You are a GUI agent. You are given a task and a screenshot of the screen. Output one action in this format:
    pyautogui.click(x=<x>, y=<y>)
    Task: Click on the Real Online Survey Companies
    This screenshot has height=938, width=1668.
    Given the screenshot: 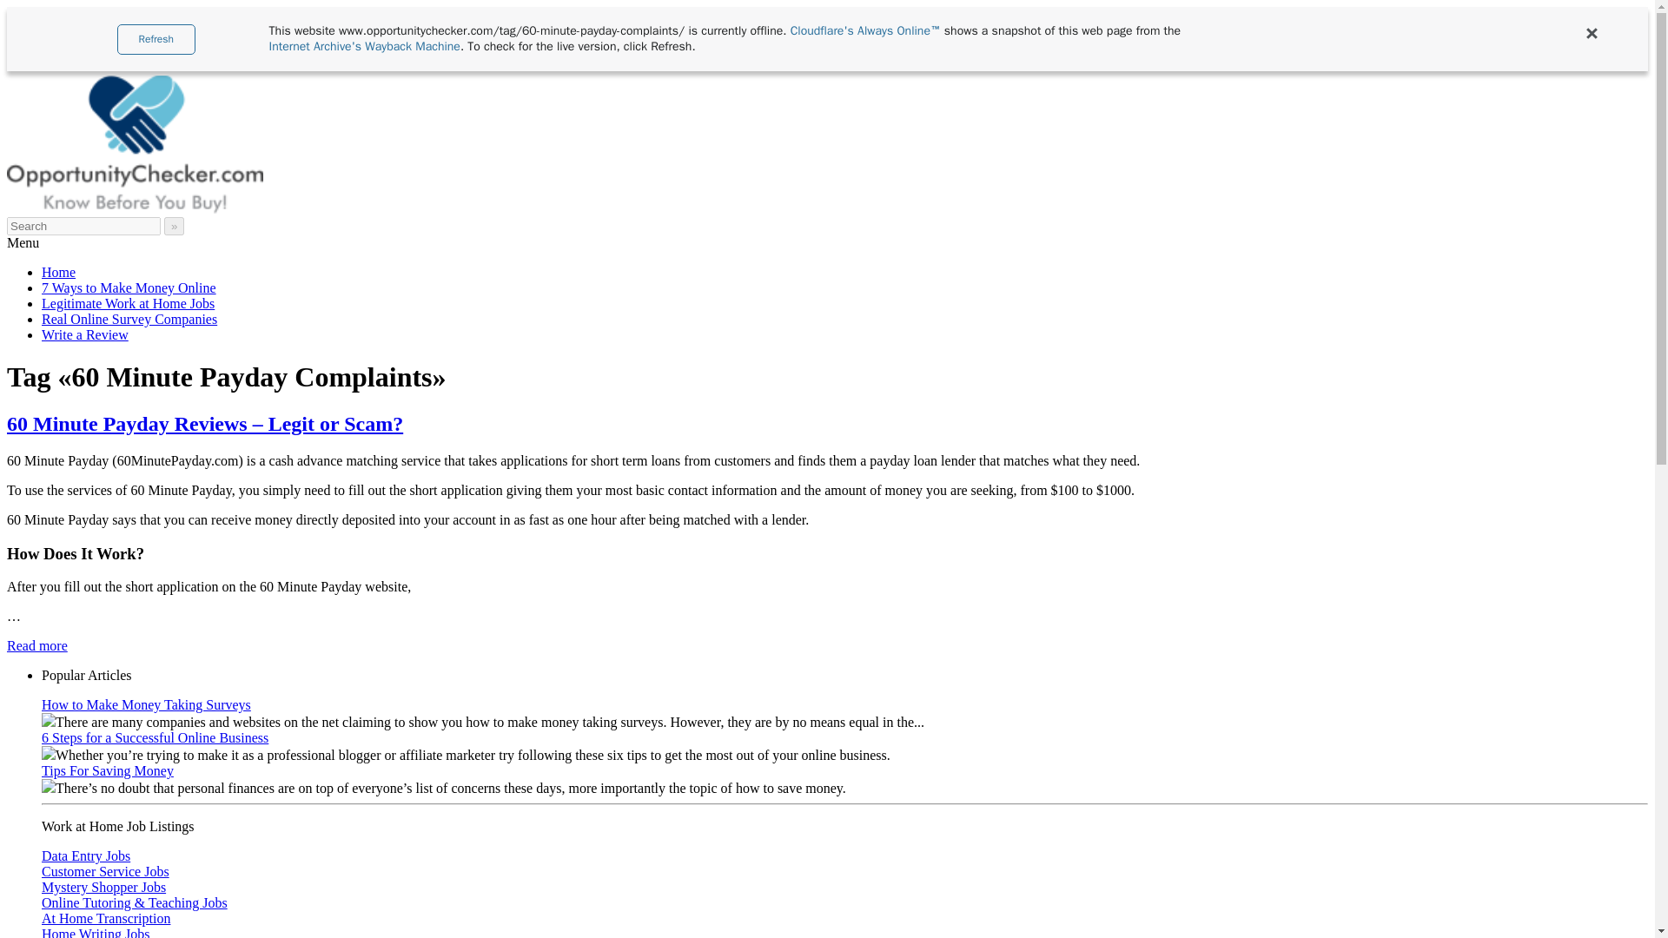 What is the action you would take?
    pyautogui.click(x=129, y=318)
    